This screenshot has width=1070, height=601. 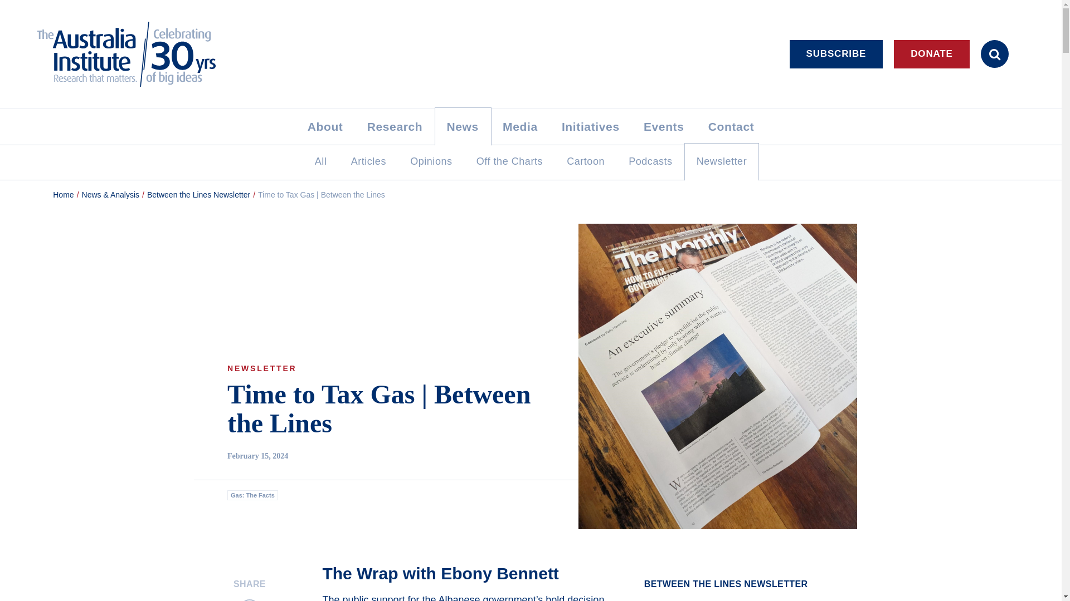 What do you see at coordinates (663, 127) in the screenshot?
I see `Events` at bounding box center [663, 127].